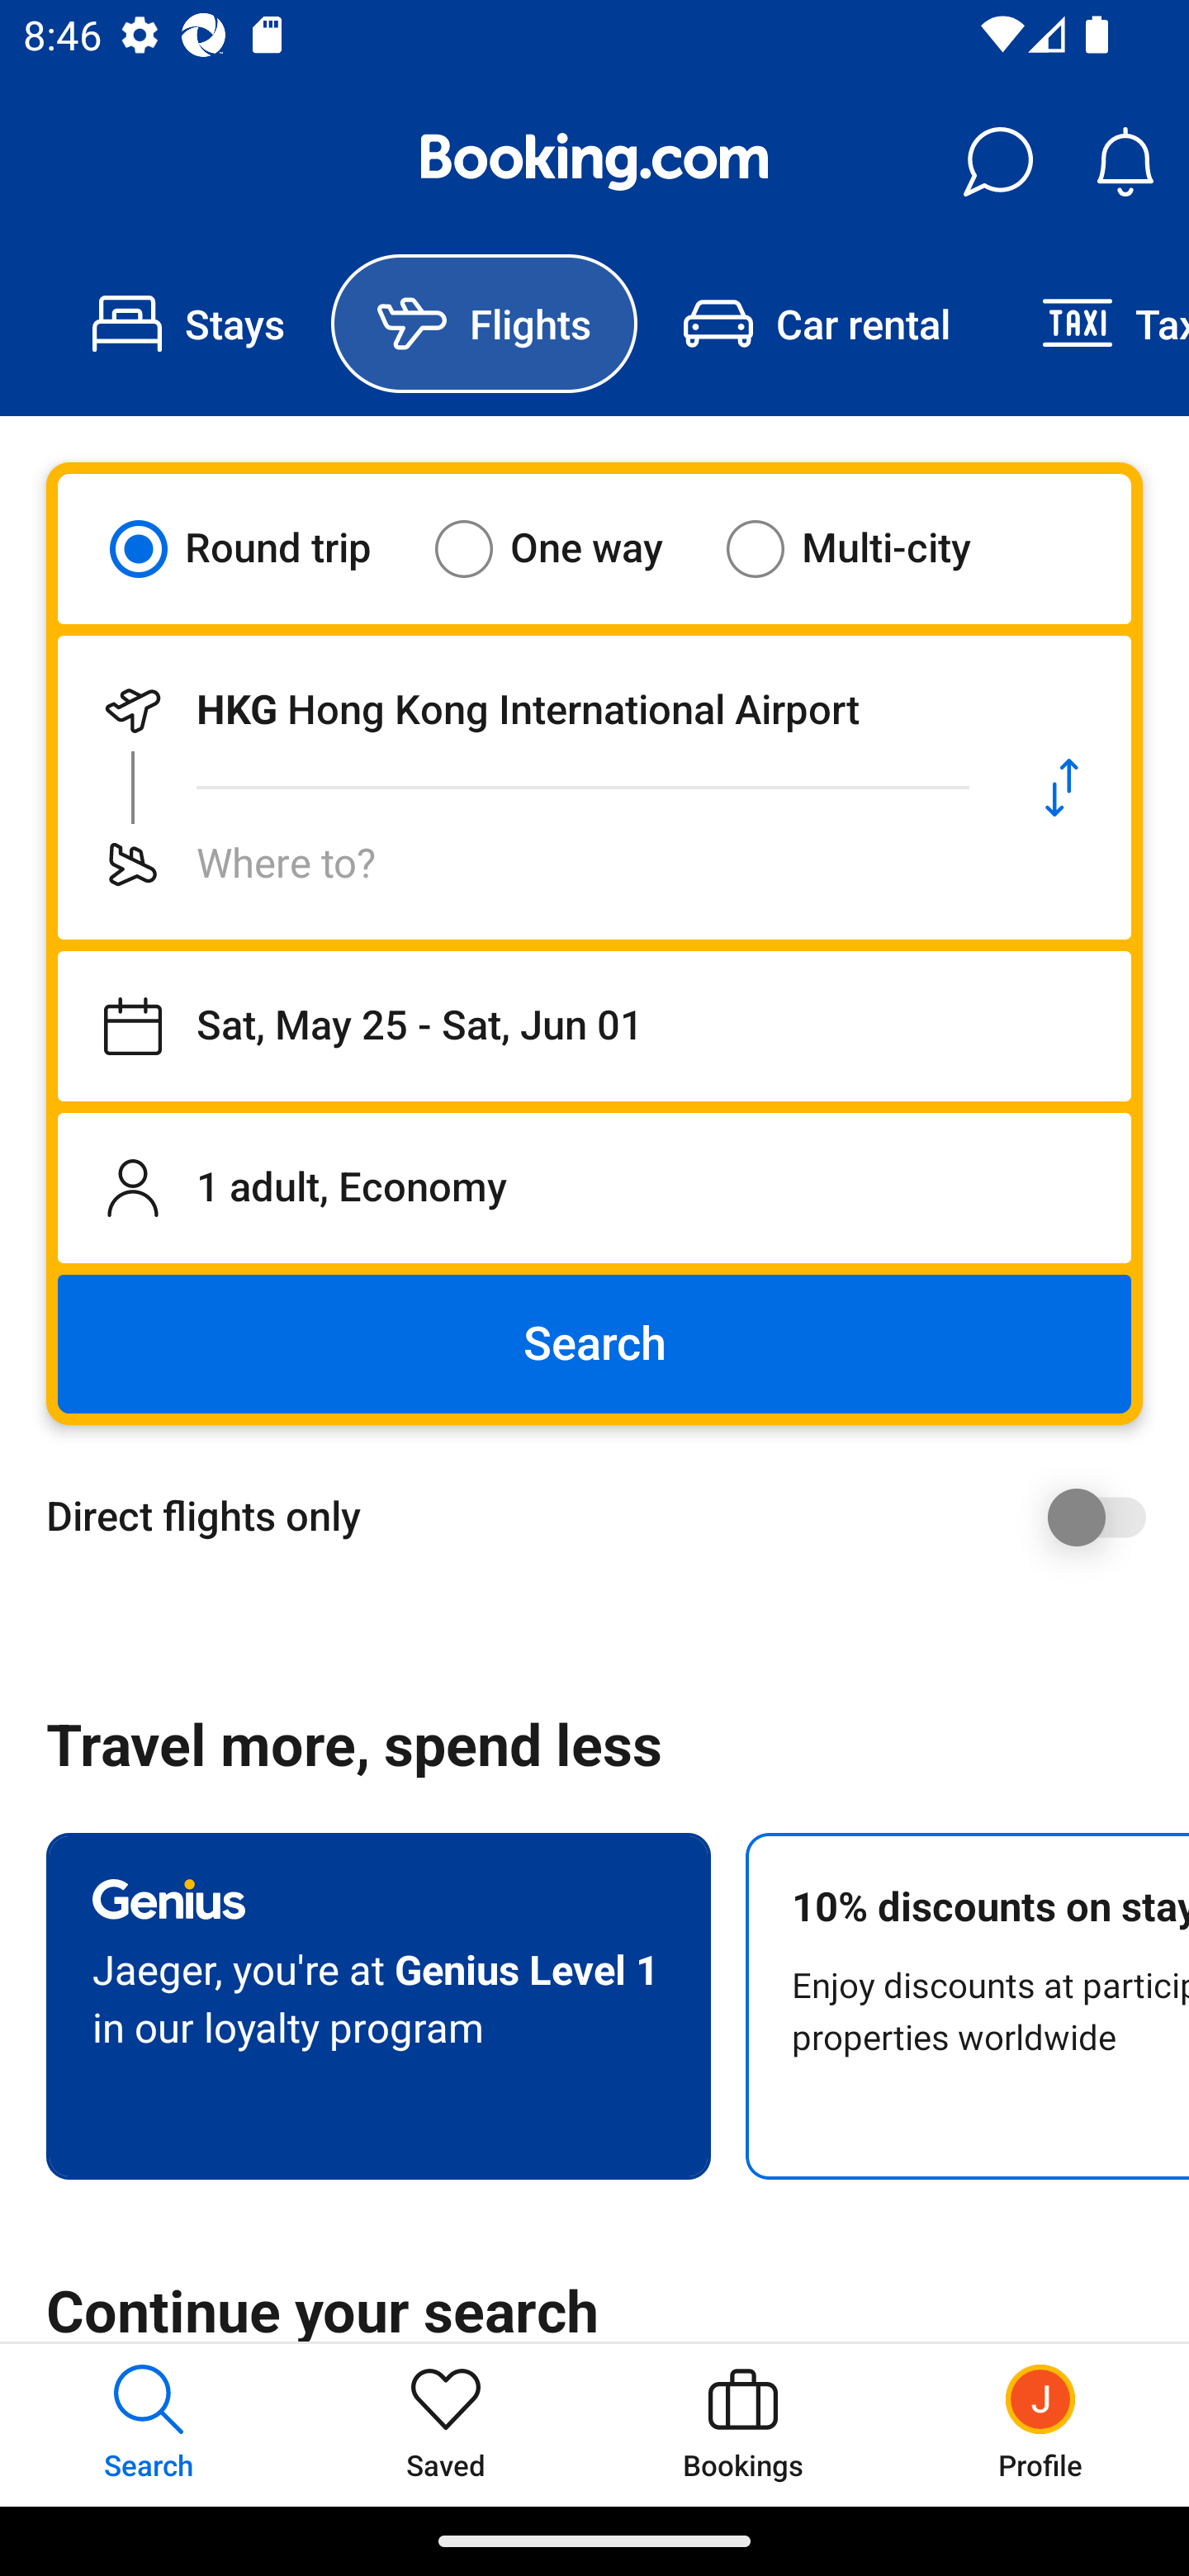 The width and height of the screenshot is (1189, 2576). I want to click on Flights, so click(484, 324).